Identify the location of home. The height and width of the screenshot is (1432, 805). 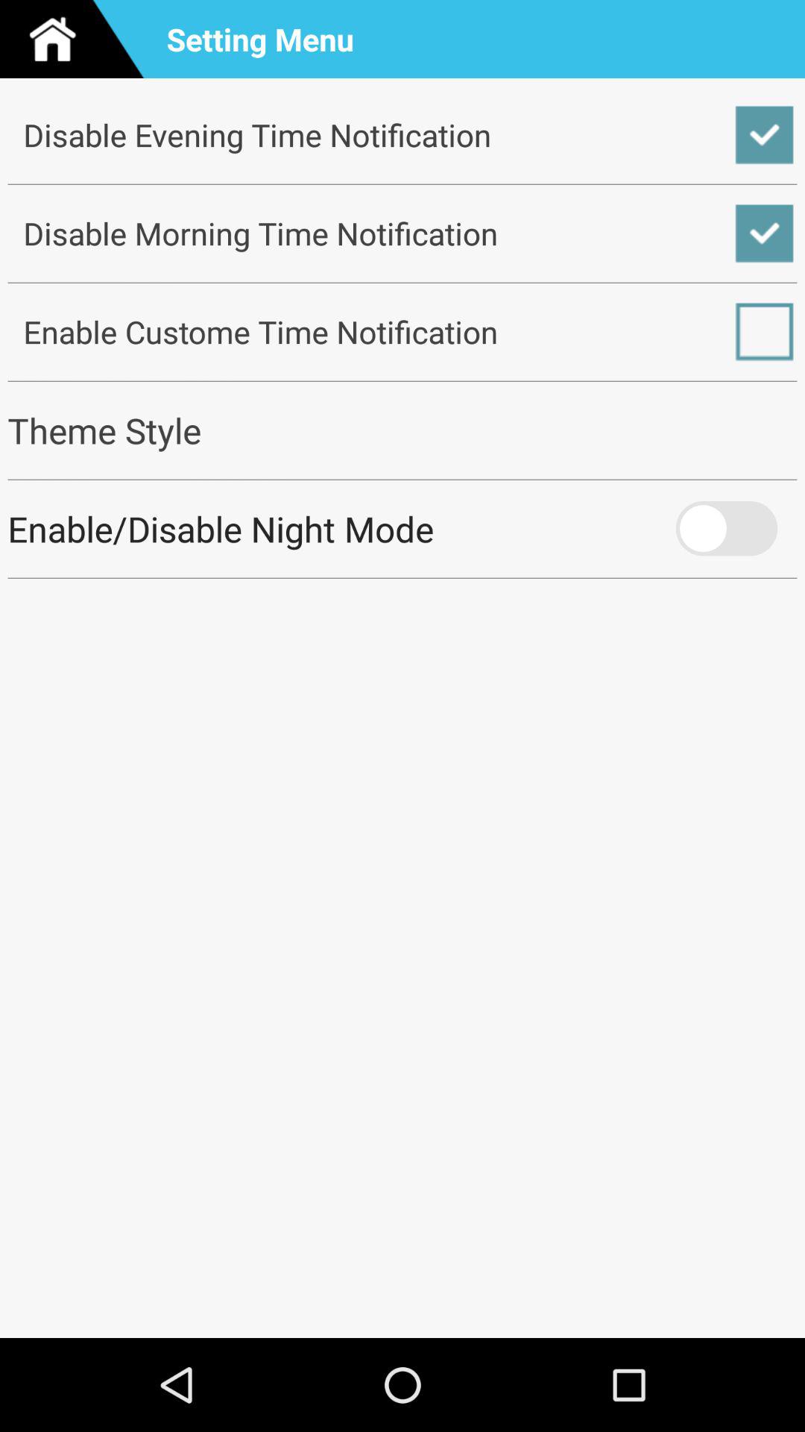
(78, 39).